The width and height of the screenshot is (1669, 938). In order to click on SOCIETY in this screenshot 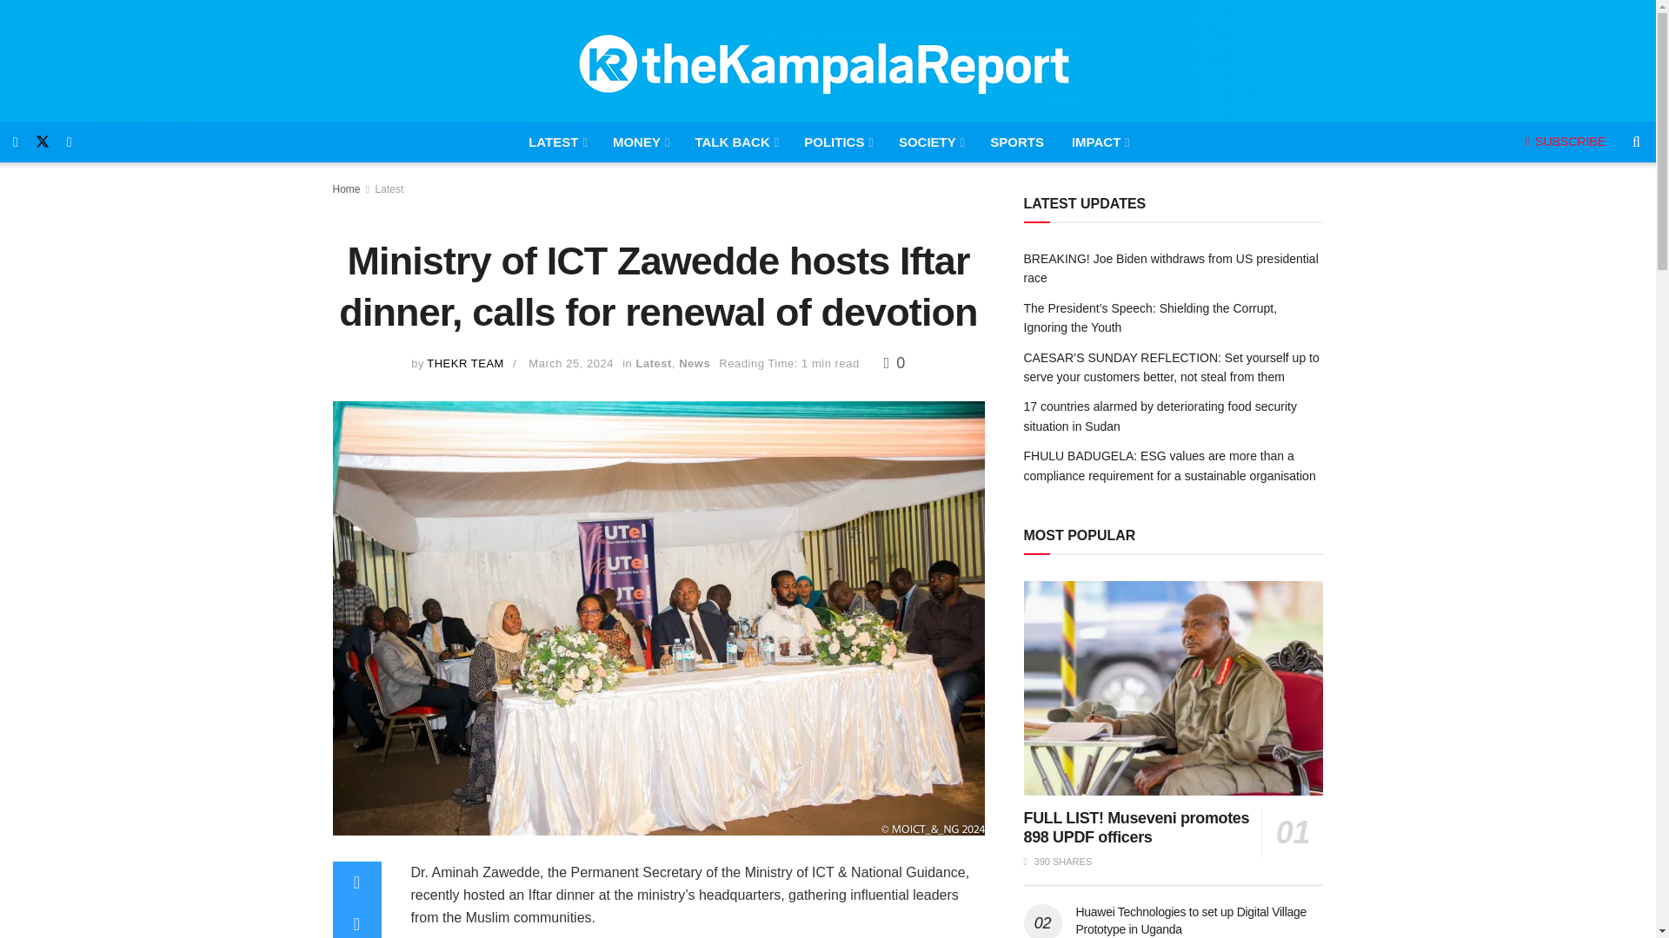, I will do `click(930, 142)`.